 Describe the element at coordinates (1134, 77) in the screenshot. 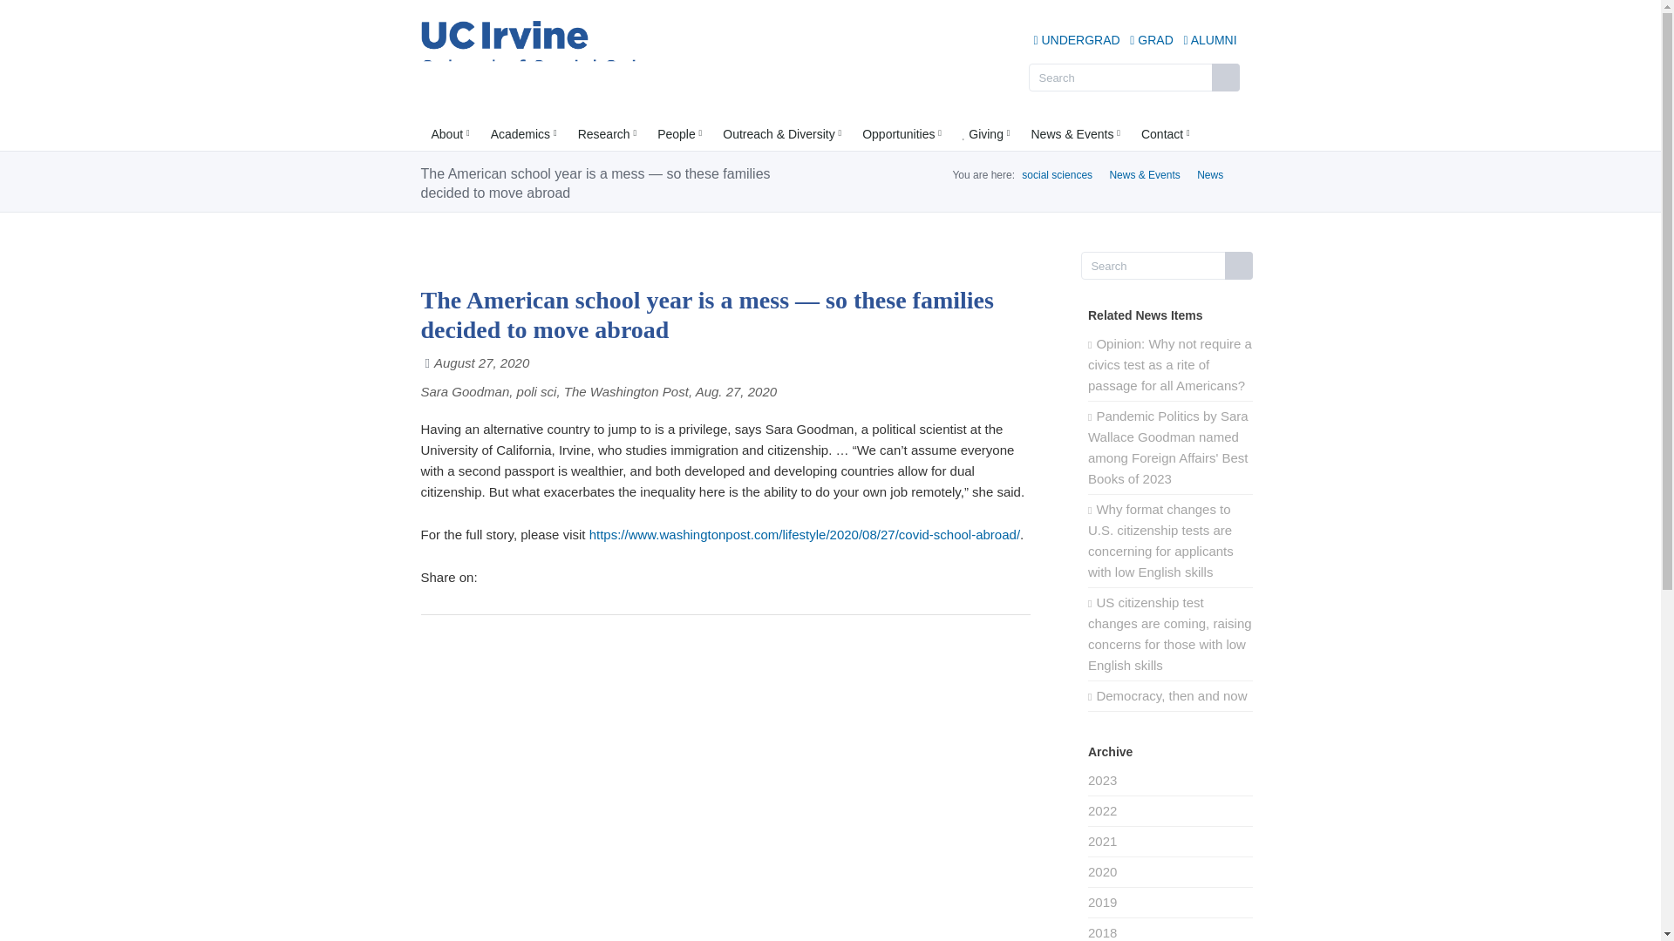

I see `Search` at that location.